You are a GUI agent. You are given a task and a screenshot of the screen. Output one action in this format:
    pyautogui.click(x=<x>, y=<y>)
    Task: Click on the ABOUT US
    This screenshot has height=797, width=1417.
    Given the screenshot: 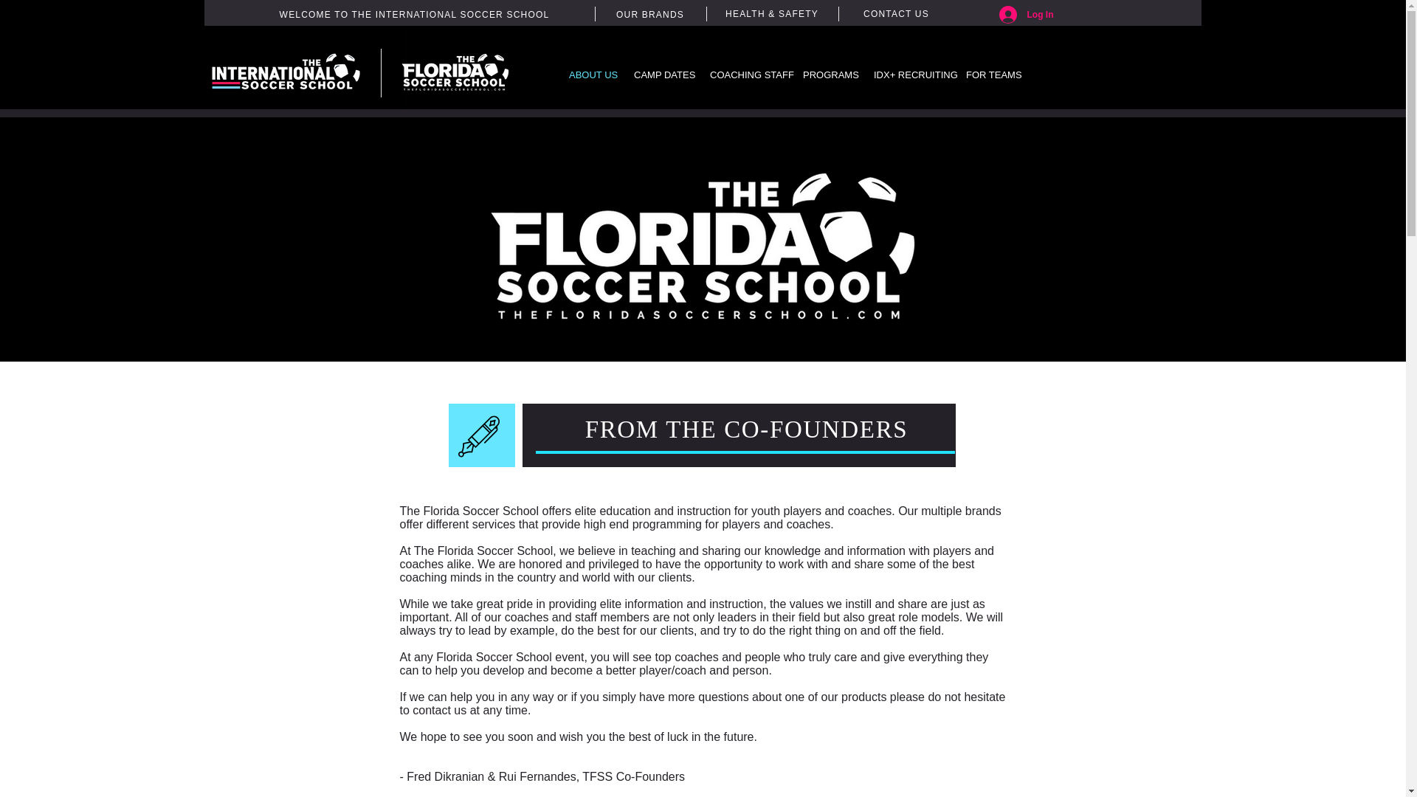 What is the action you would take?
    pyautogui.click(x=590, y=75)
    